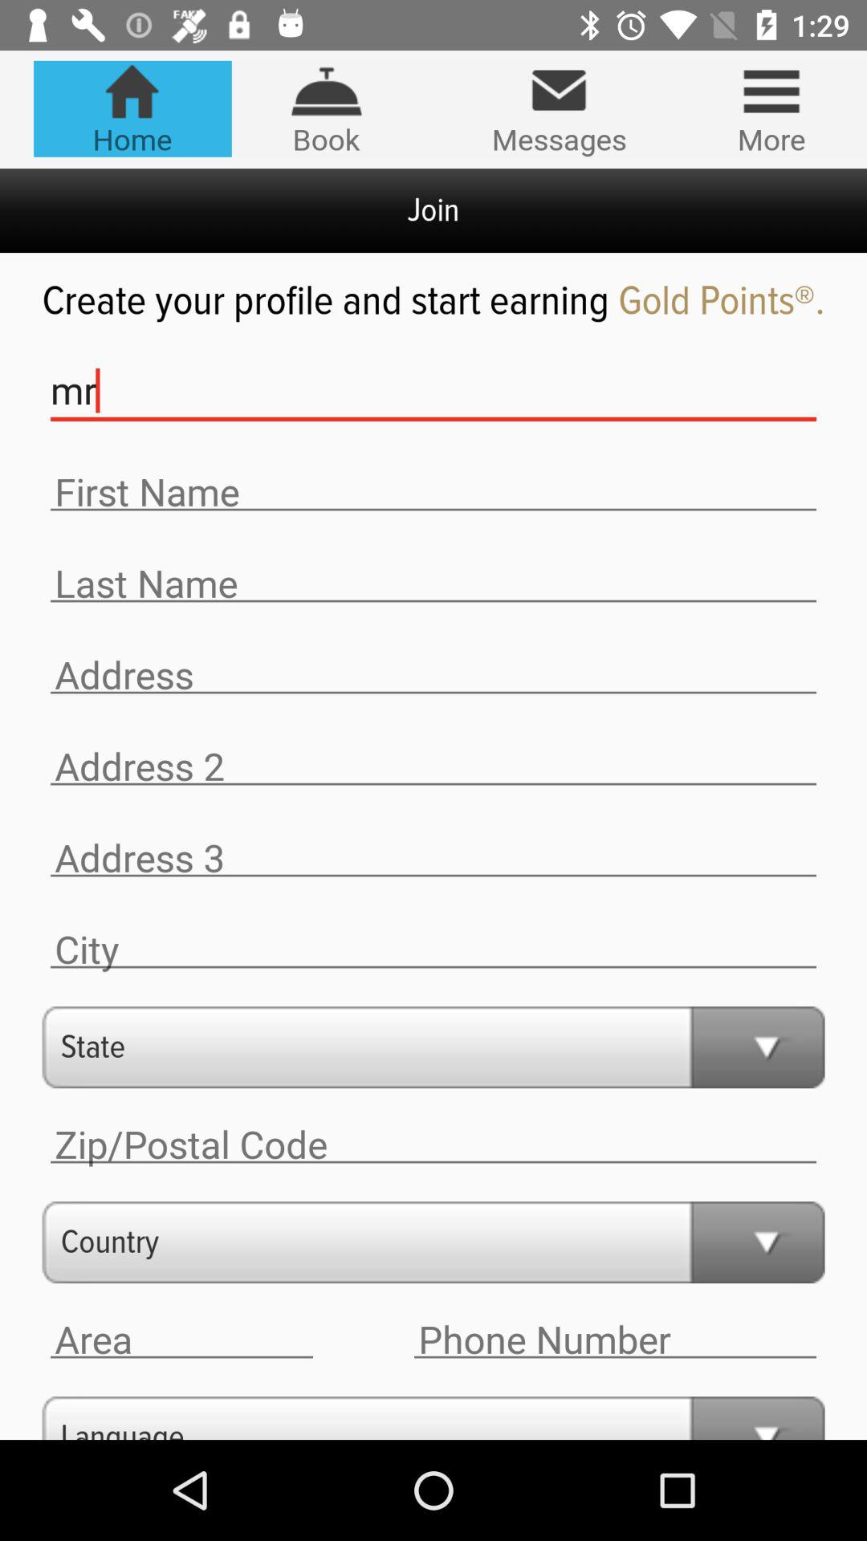 This screenshot has height=1541, width=867. What do you see at coordinates (433, 676) in the screenshot?
I see `address input box` at bounding box center [433, 676].